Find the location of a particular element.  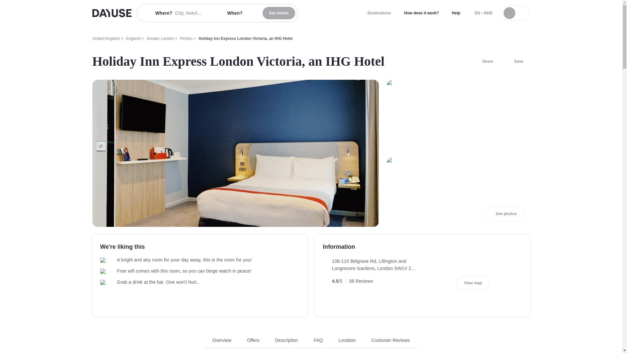

How does it work? is located at coordinates (421, 13).